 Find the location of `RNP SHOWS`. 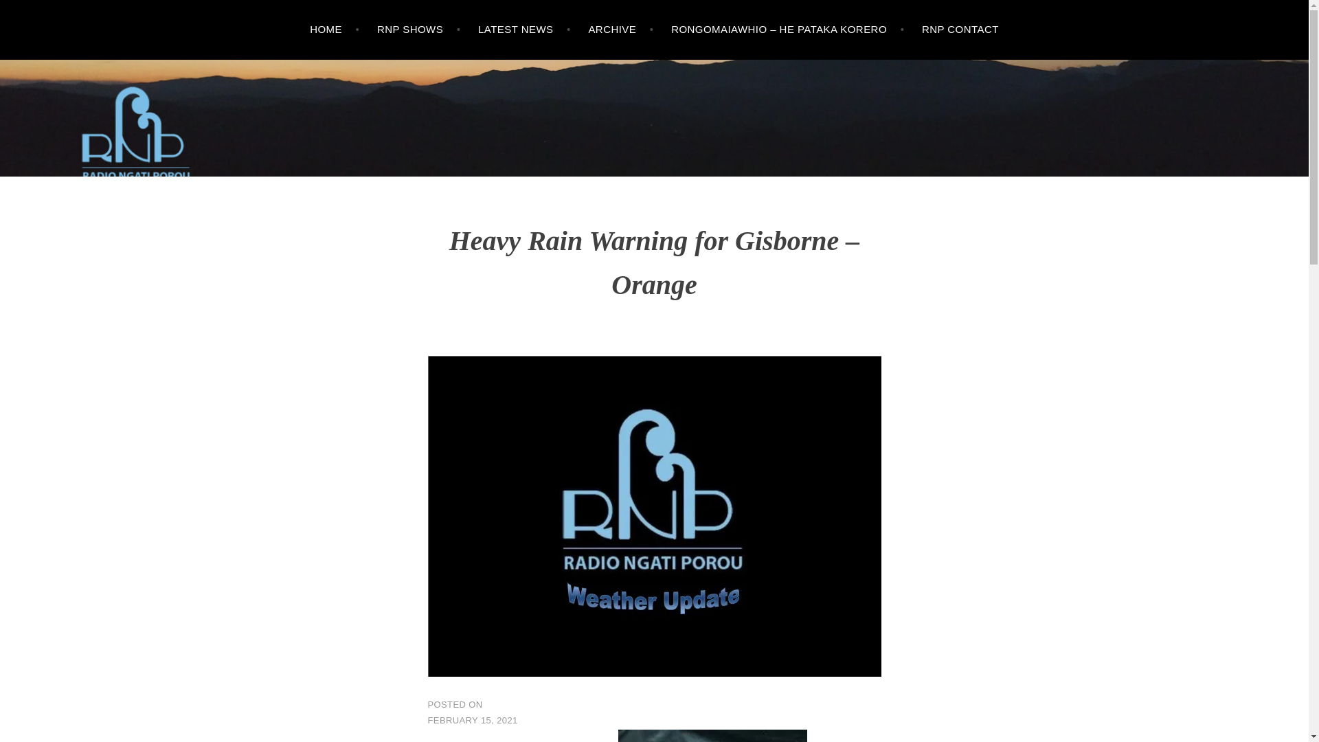

RNP SHOWS is located at coordinates (419, 30).